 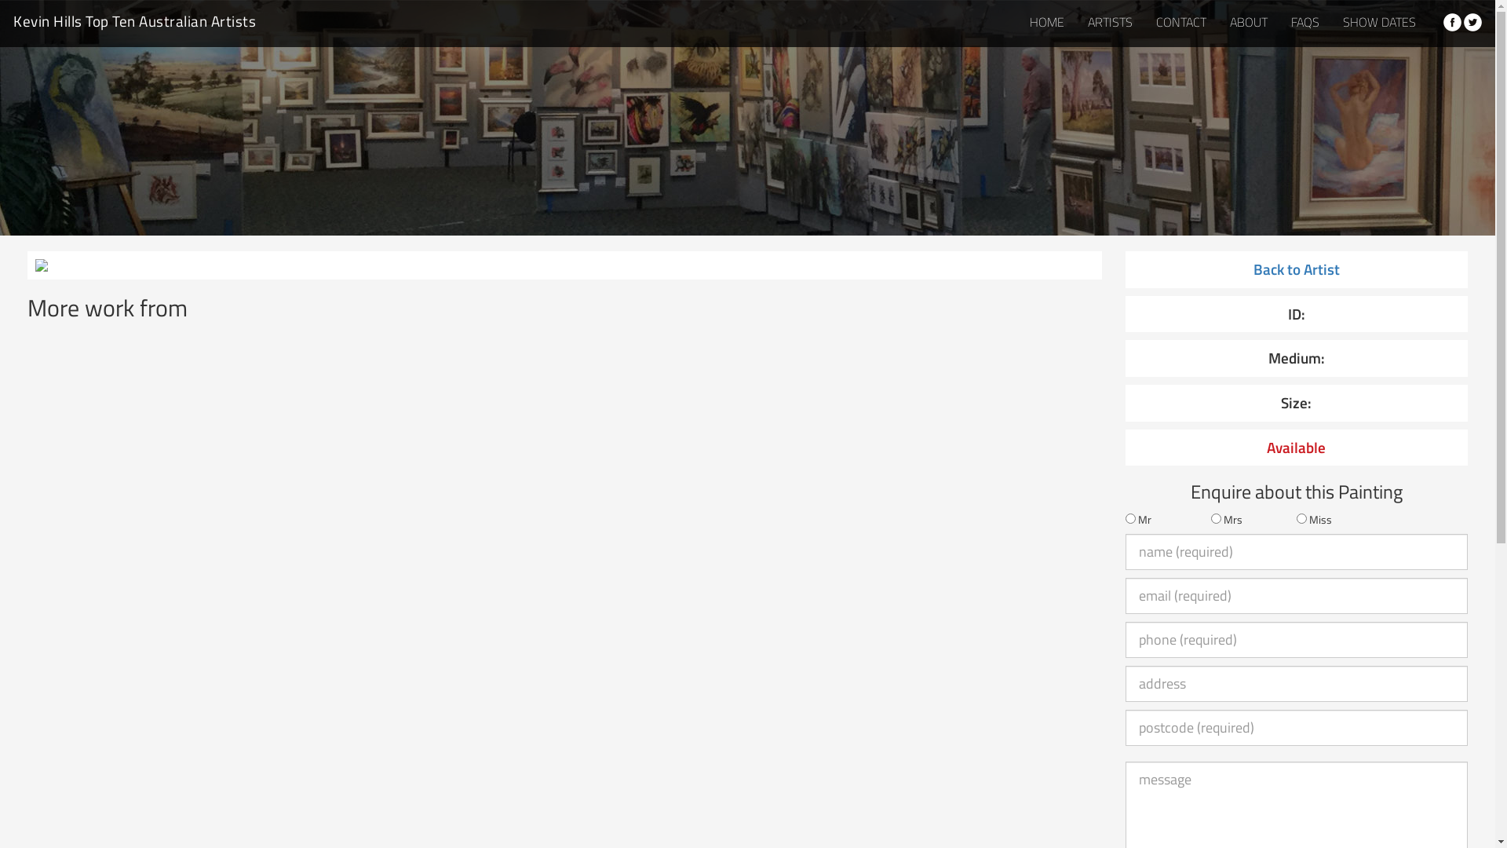 What do you see at coordinates (1380, 22) in the screenshot?
I see `SHOW DATES` at bounding box center [1380, 22].